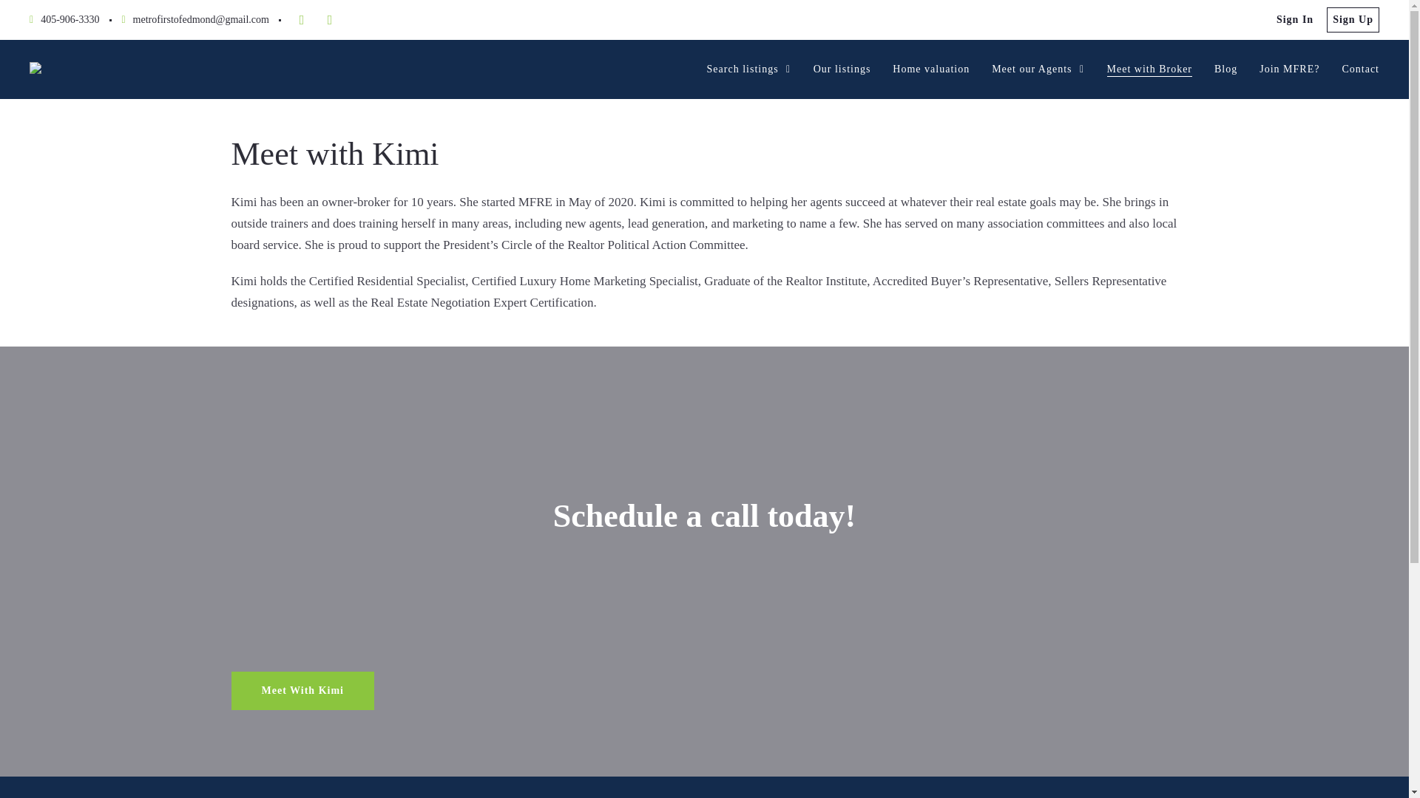  Describe the element at coordinates (1038, 69) in the screenshot. I see `Meet our Agents` at that location.